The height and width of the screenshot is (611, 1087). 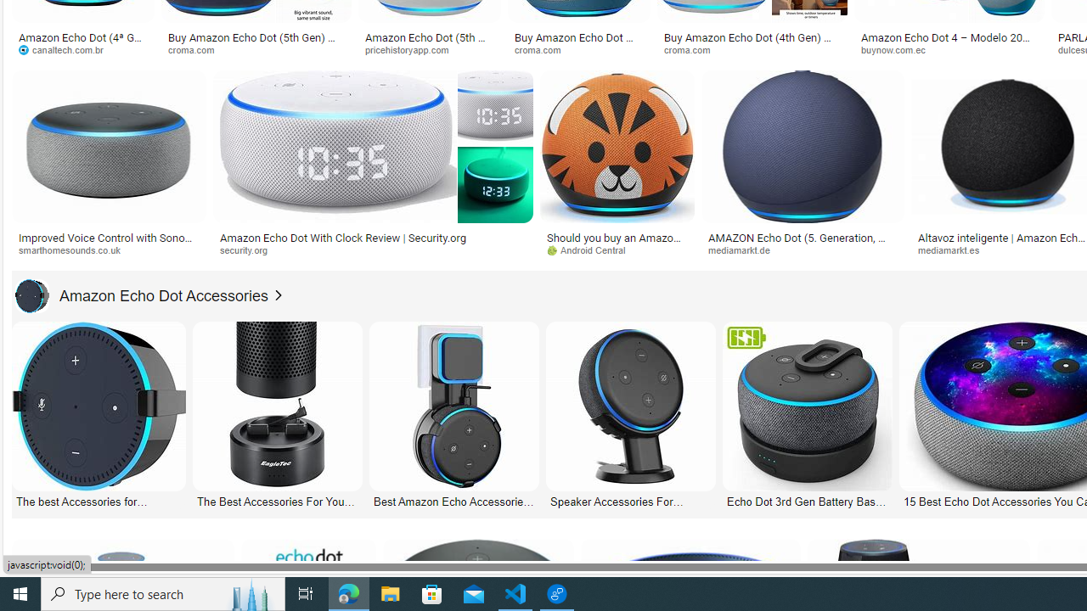 I want to click on buynow.com.ec, so click(x=898, y=49).